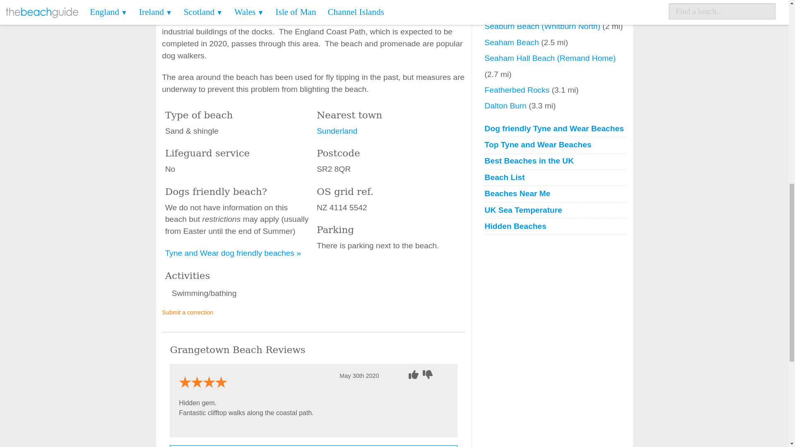 The height and width of the screenshot is (447, 795). What do you see at coordinates (414, 374) in the screenshot?
I see `Vote up` at bounding box center [414, 374].